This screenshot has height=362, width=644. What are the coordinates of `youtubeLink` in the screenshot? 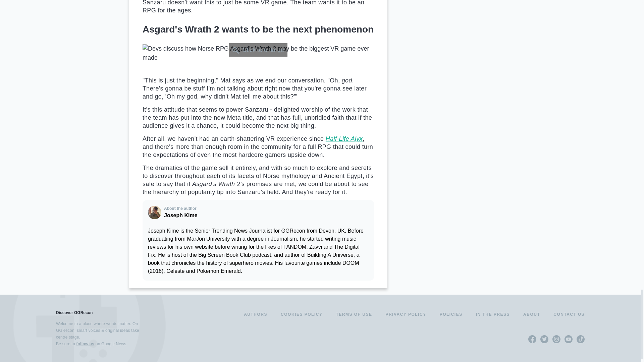 It's located at (568, 339).